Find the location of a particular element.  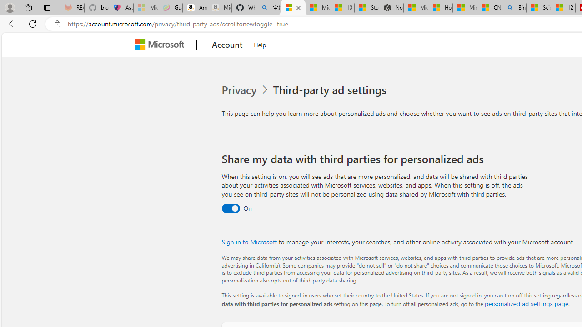

personalized ad settings page is located at coordinates (526, 303).